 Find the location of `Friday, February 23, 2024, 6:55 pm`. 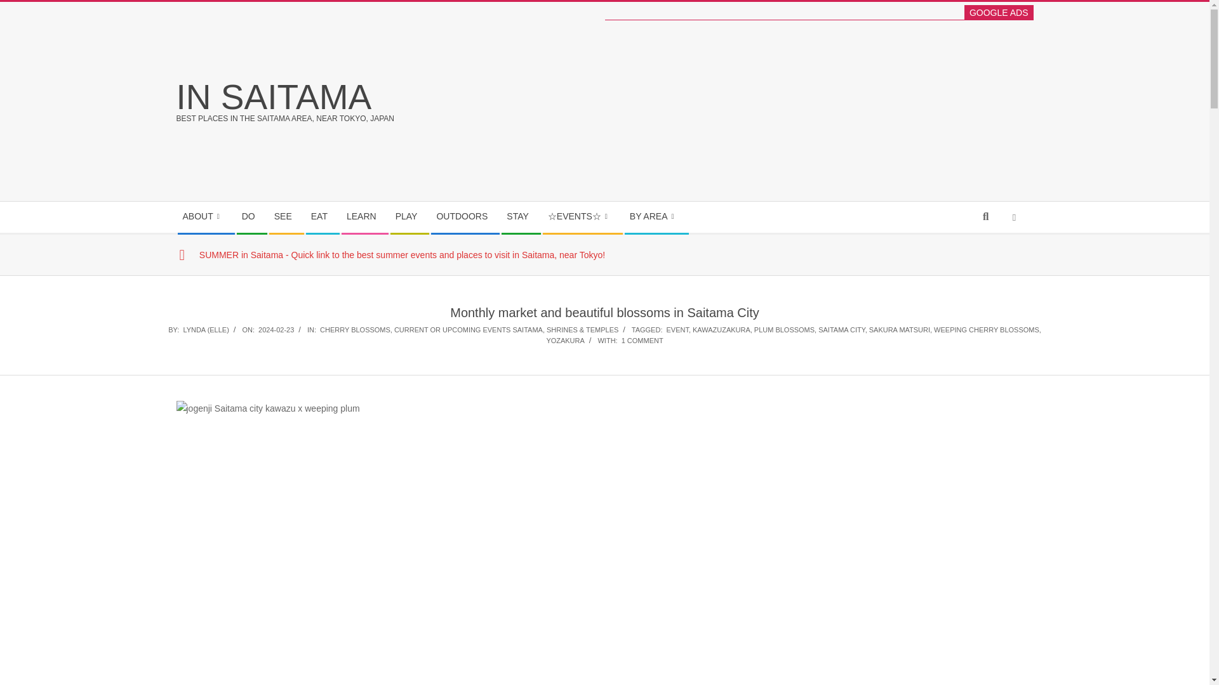

Friday, February 23, 2024, 6:55 pm is located at coordinates (276, 330).